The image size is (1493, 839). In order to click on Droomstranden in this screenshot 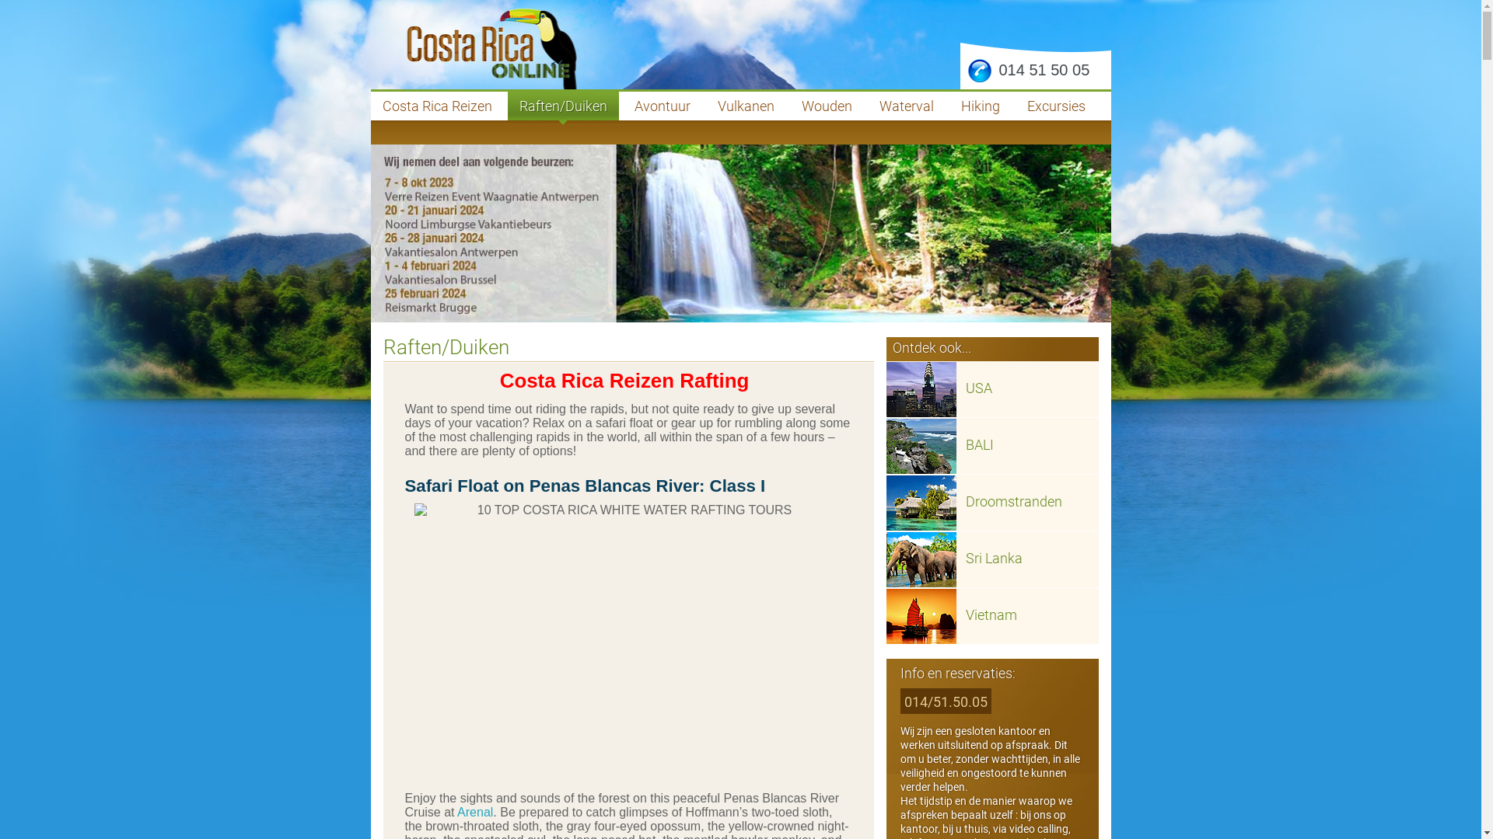, I will do `click(1014, 501)`.